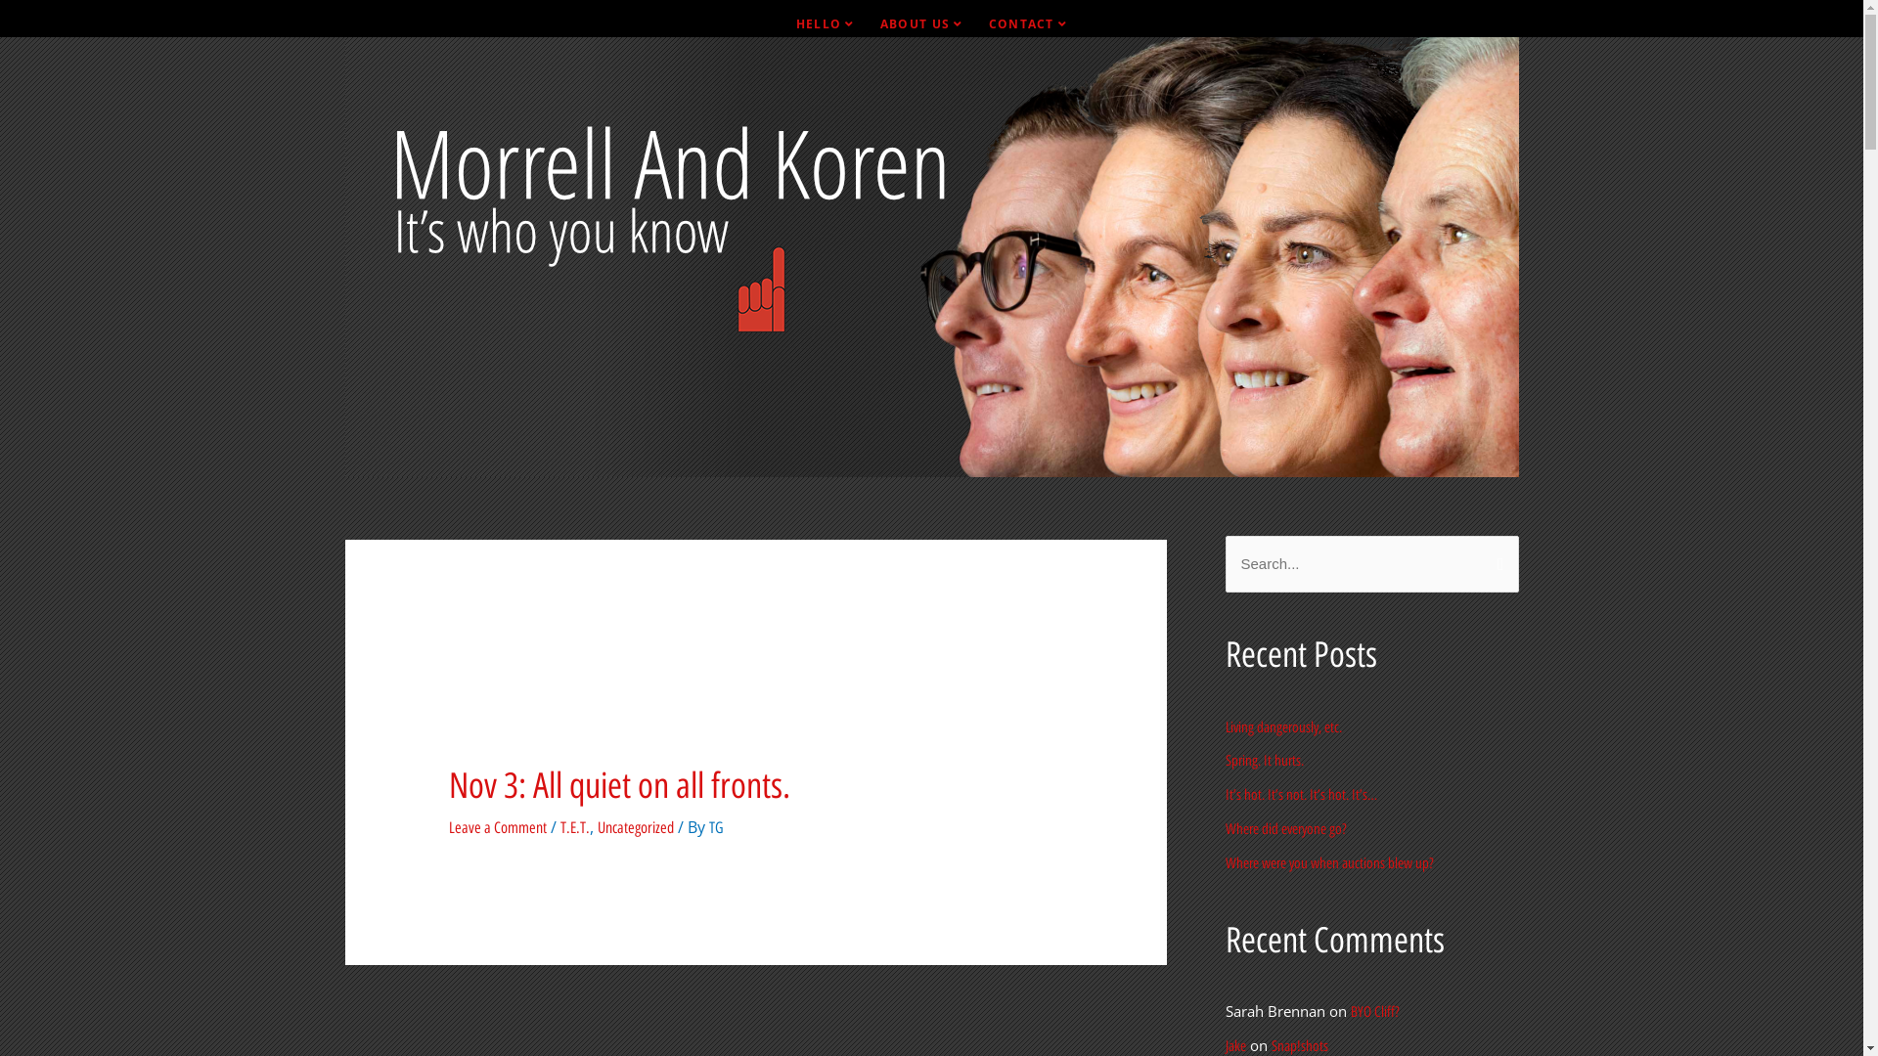 This screenshot has height=1056, width=1878. What do you see at coordinates (636, 827) in the screenshot?
I see `Uncategorized` at bounding box center [636, 827].